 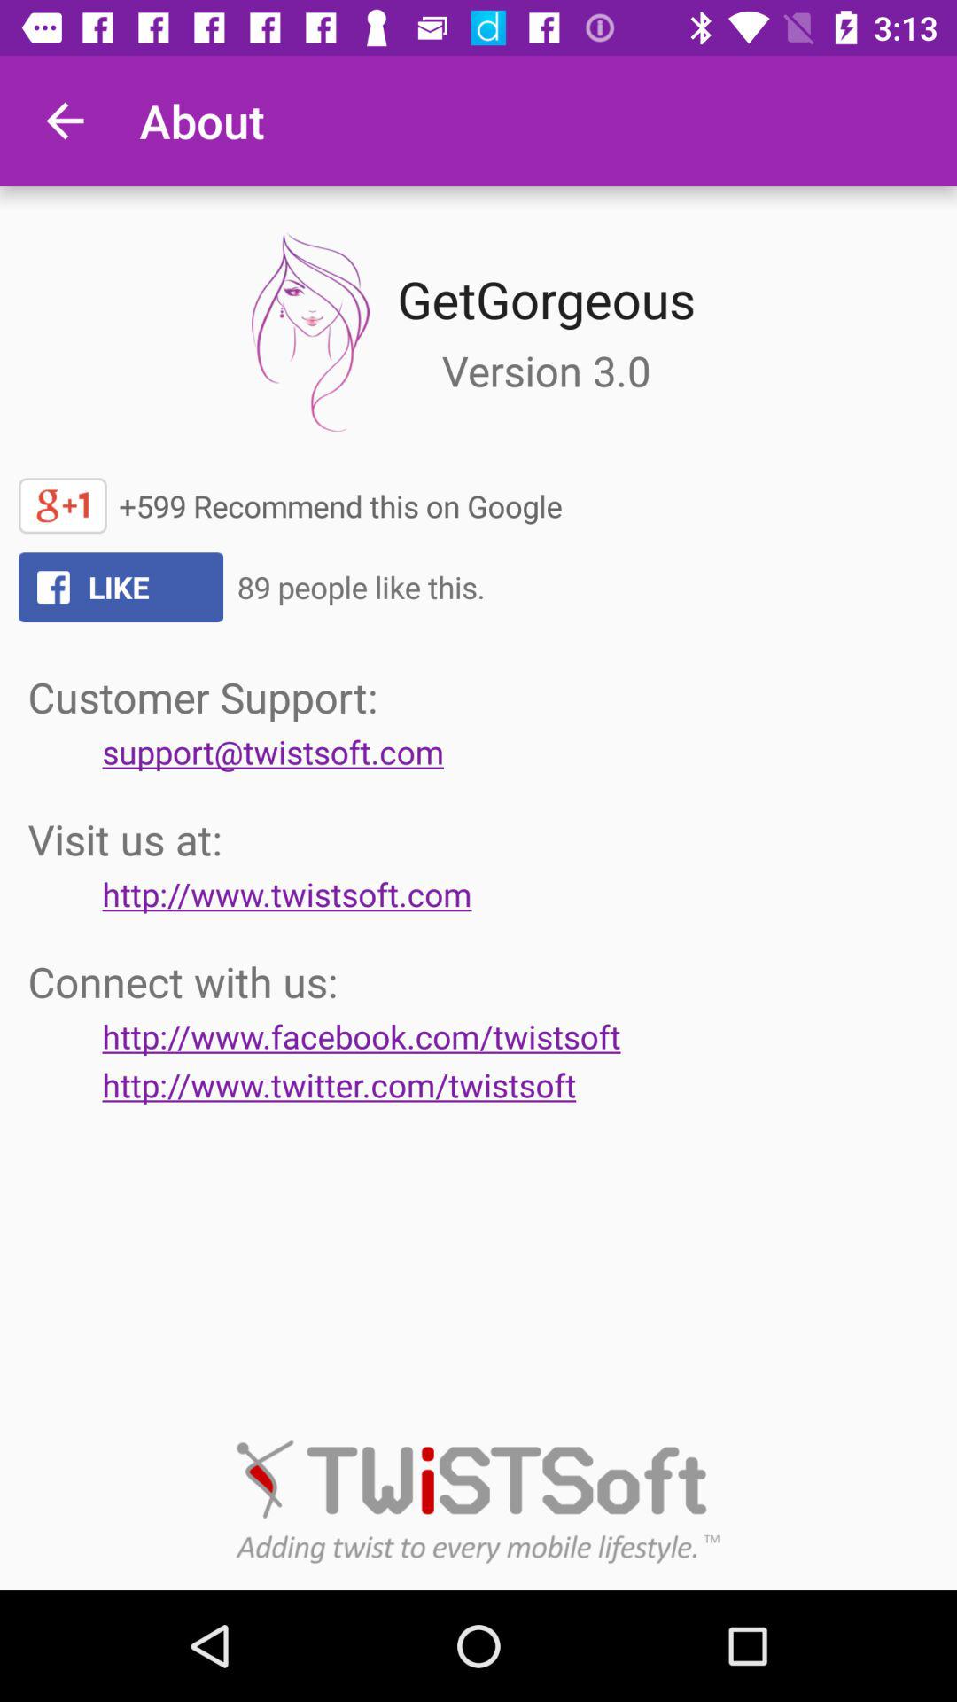 I want to click on click the button below the text connect with us on the web page, so click(x=362, y=1036).